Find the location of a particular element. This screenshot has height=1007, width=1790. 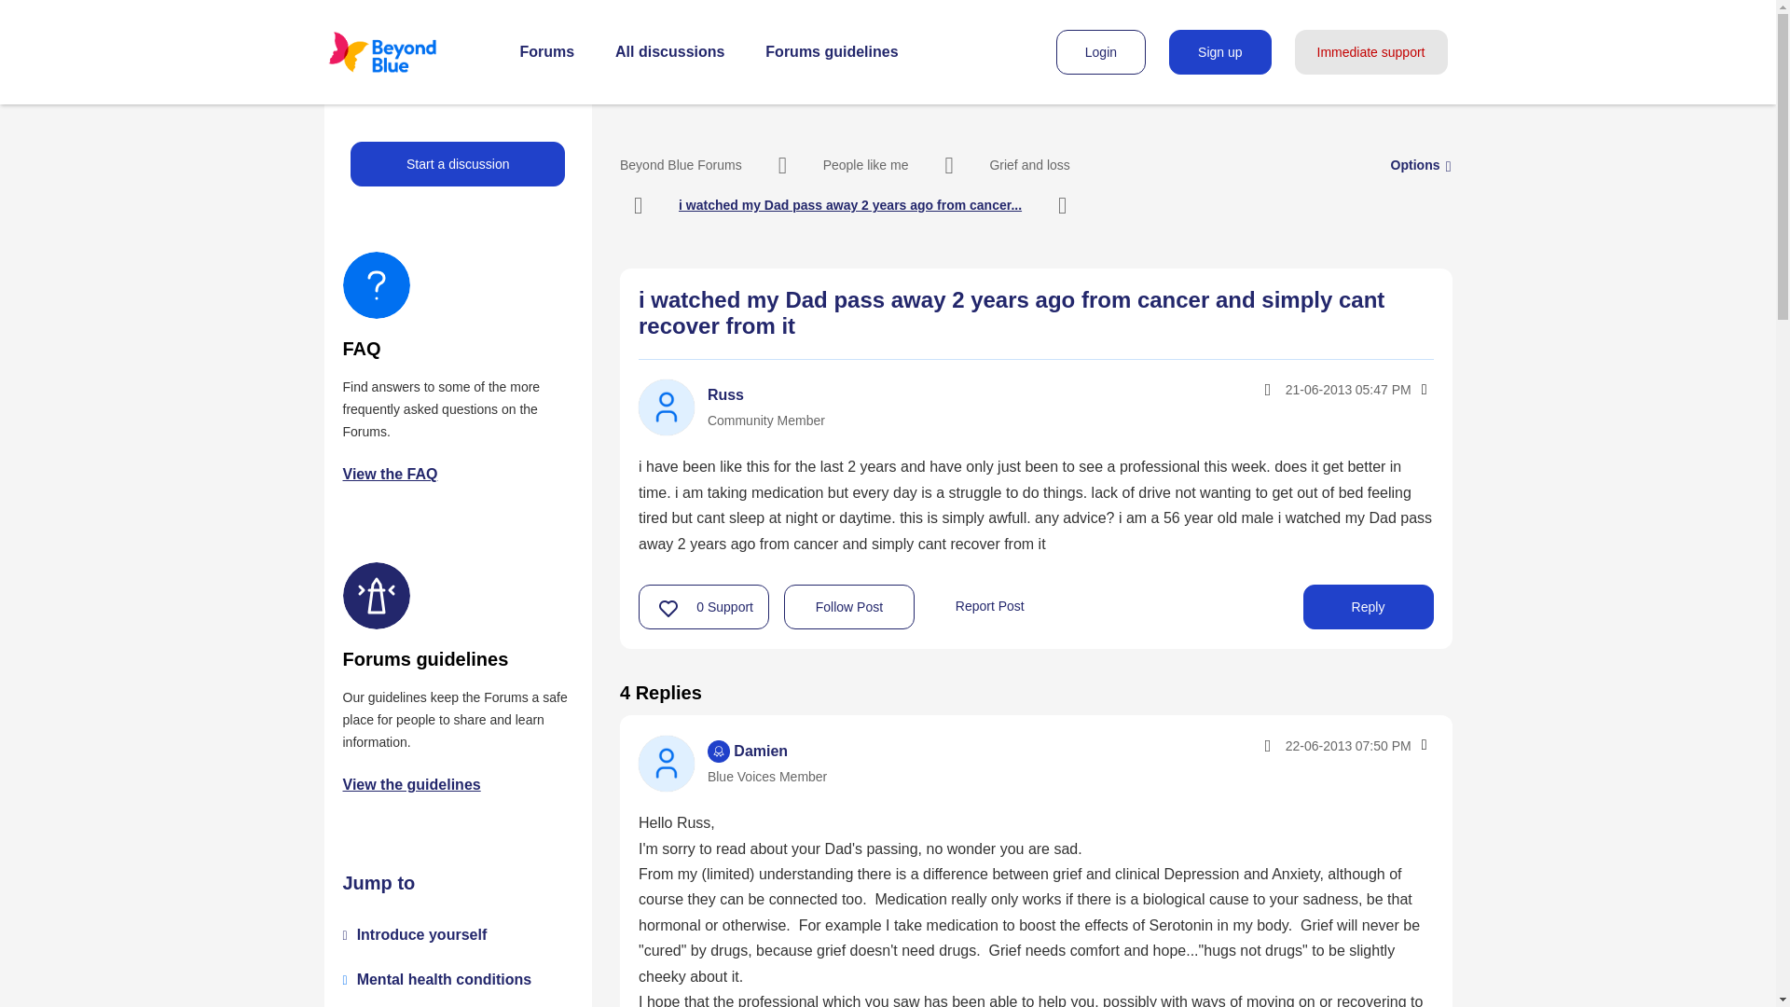

Options is located at coordinates (1423, 390).